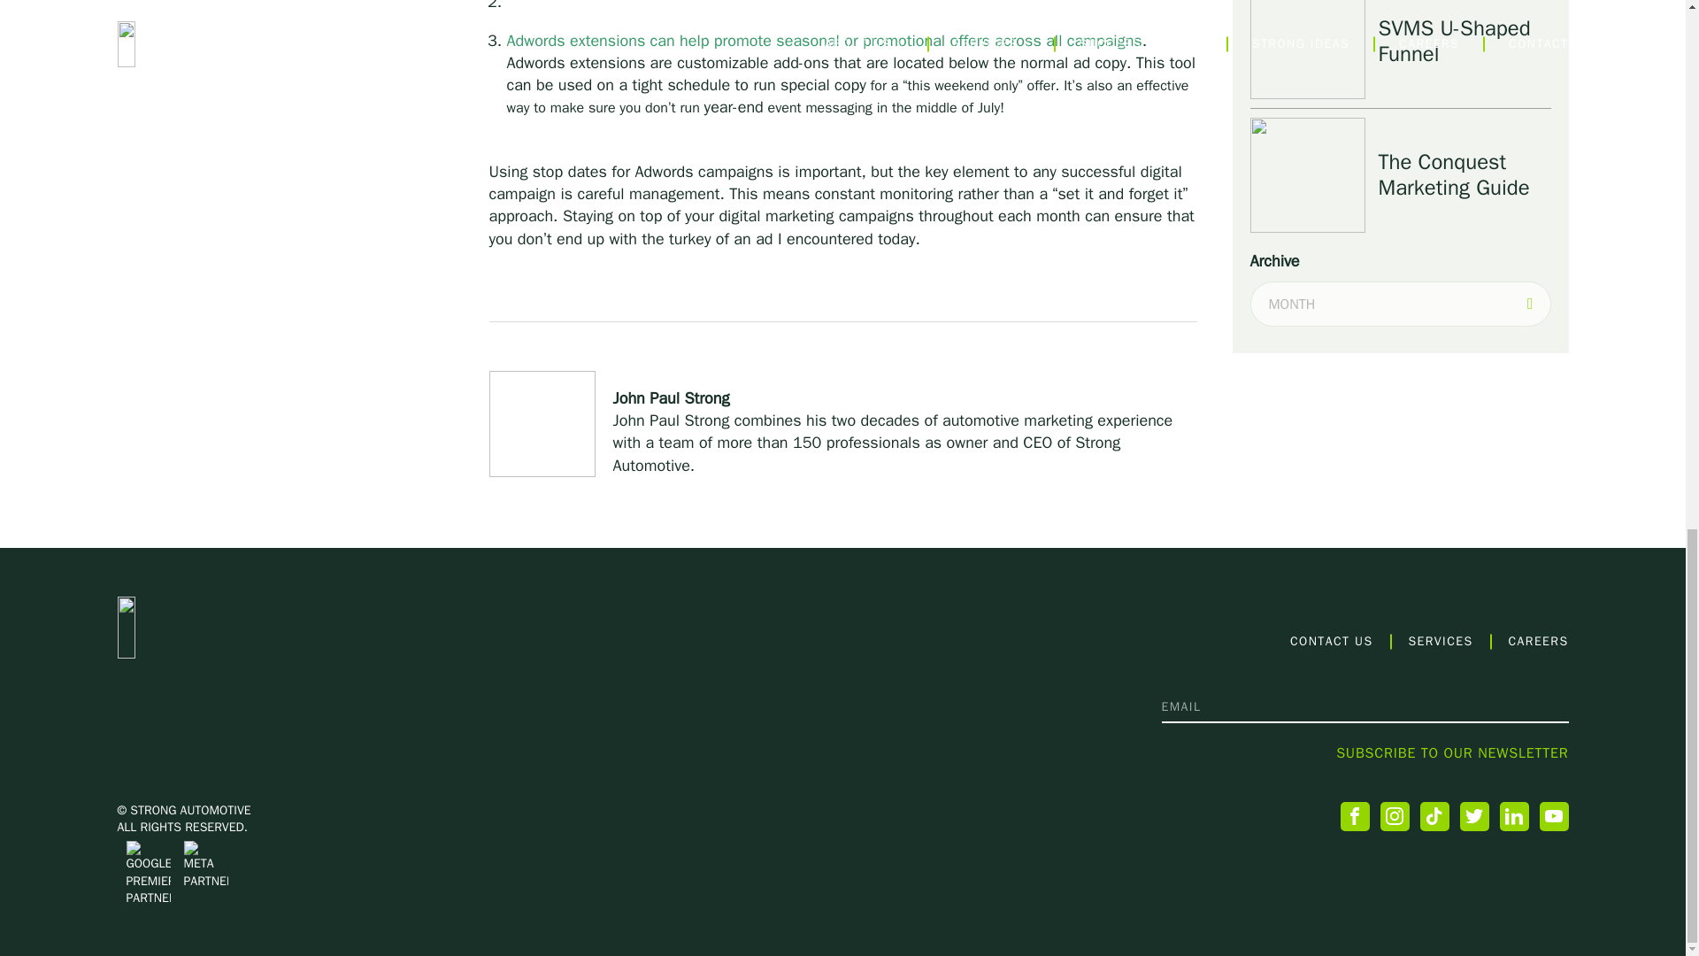  Describe the element at coordinates (1474, 816) in the screenshot. I see `Twitter` at that location.